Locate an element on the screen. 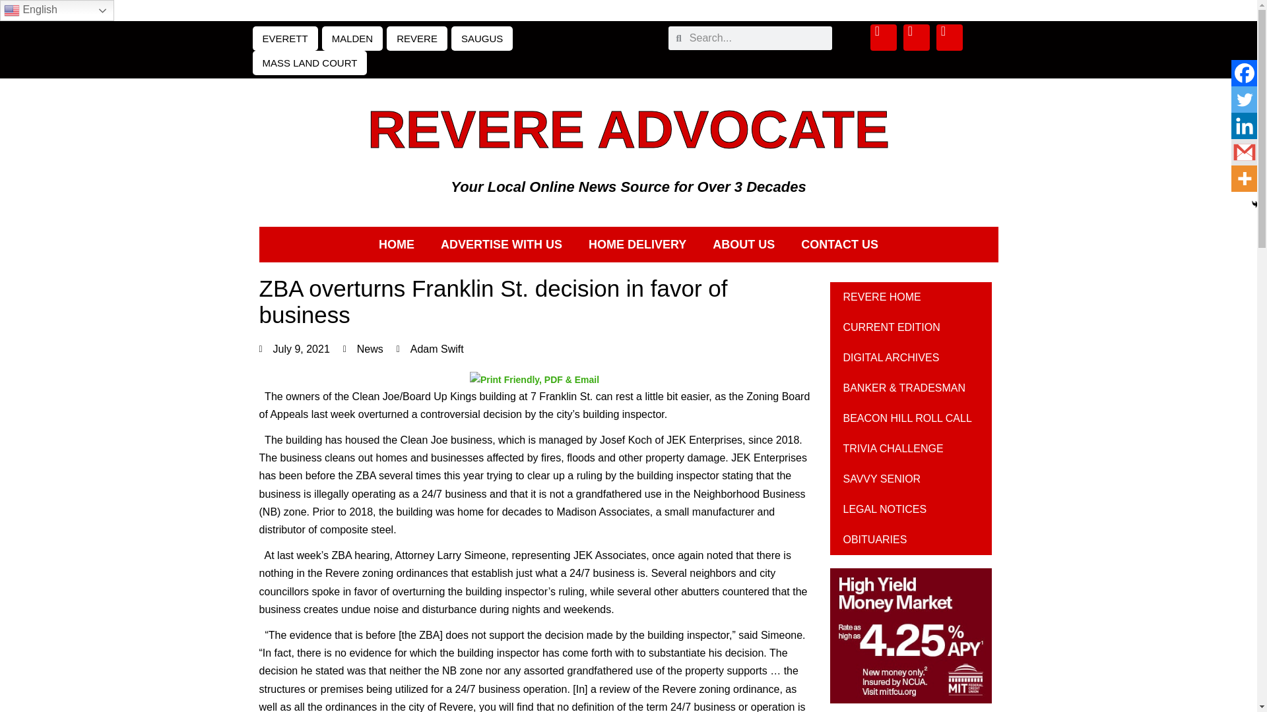  MALDEN is located at coordinates (352, 38).